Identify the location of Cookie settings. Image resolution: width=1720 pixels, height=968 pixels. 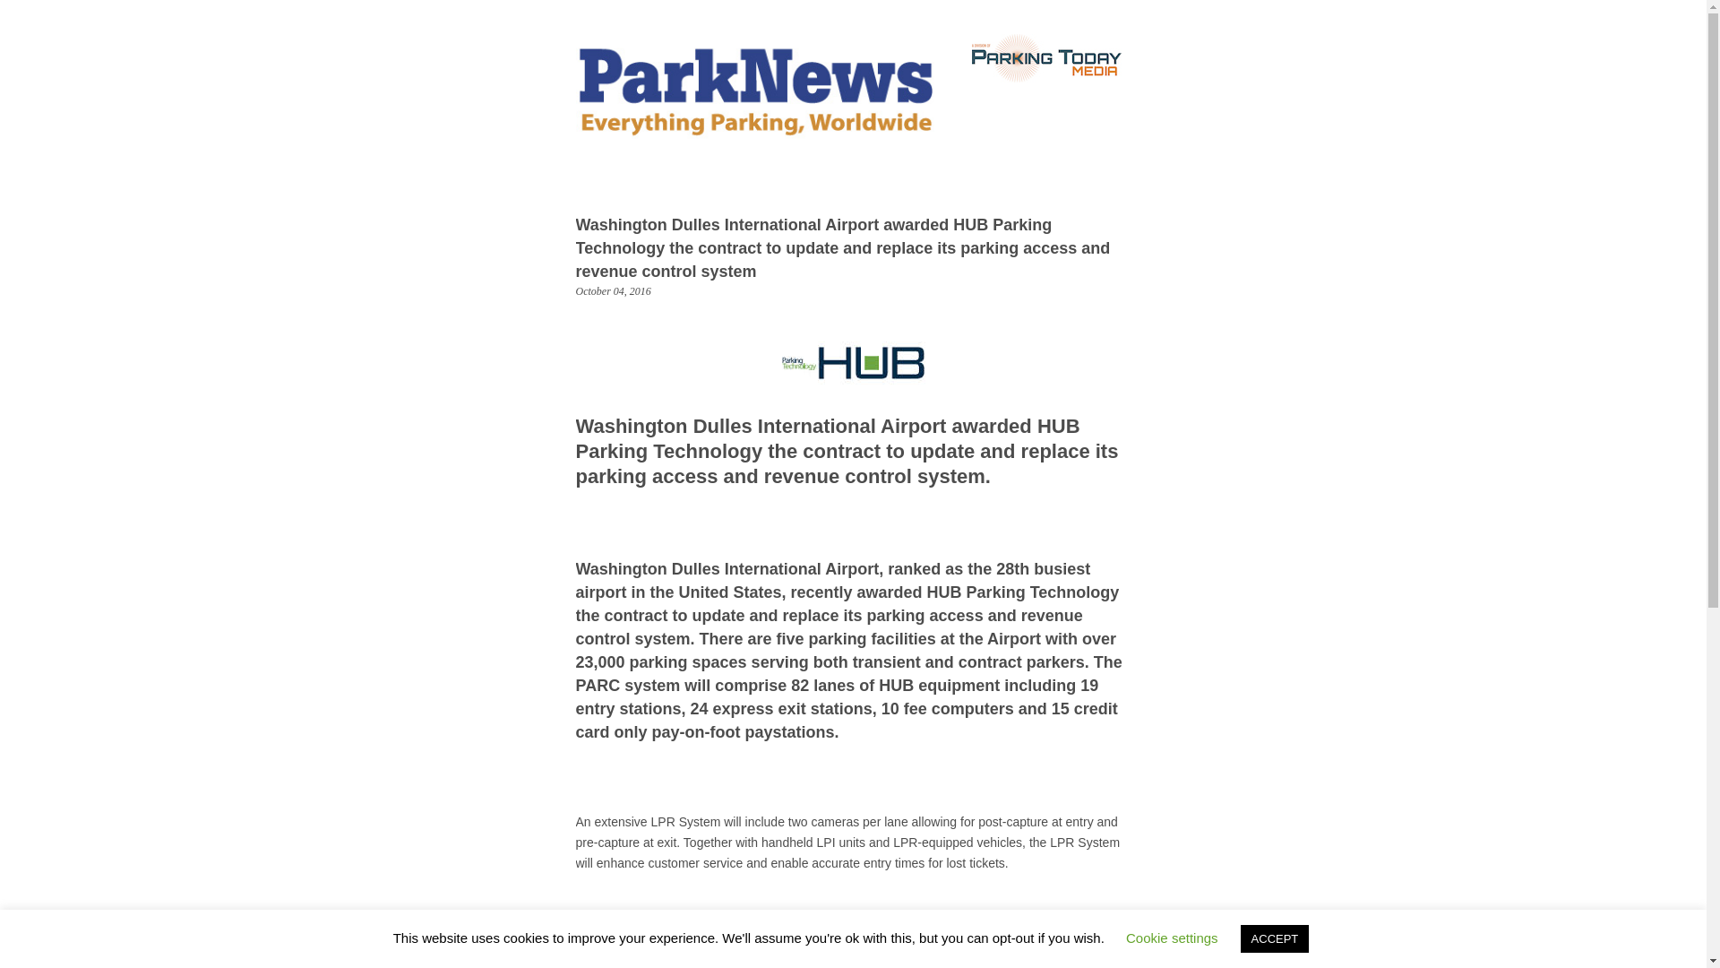
(1172, 938).